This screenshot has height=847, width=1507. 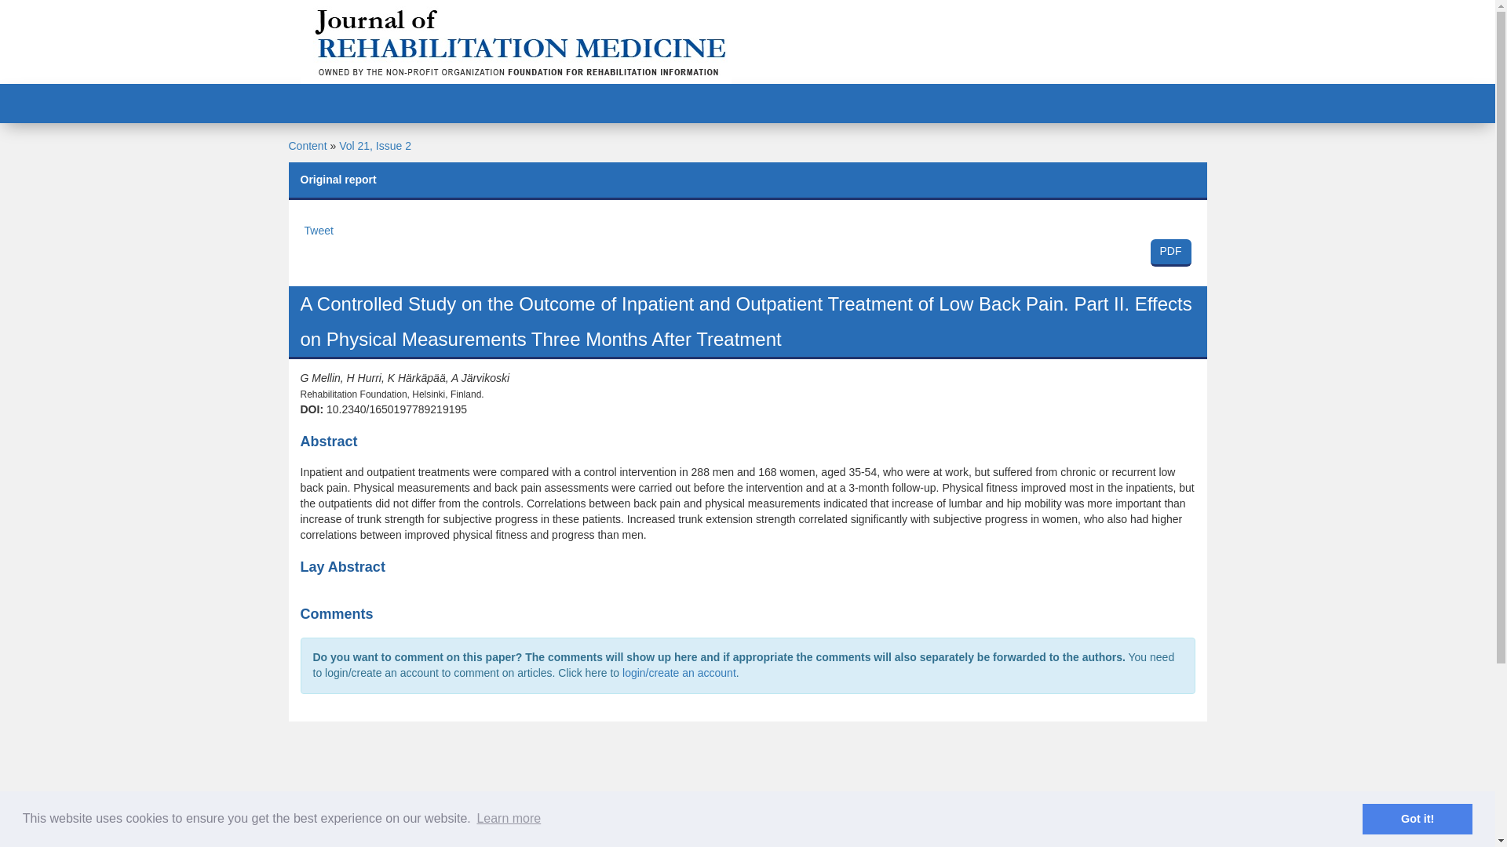 What do you see at coordinates (747, 251) in the screenshot?
I see `Advertisement` at bounding box center [747, 251].